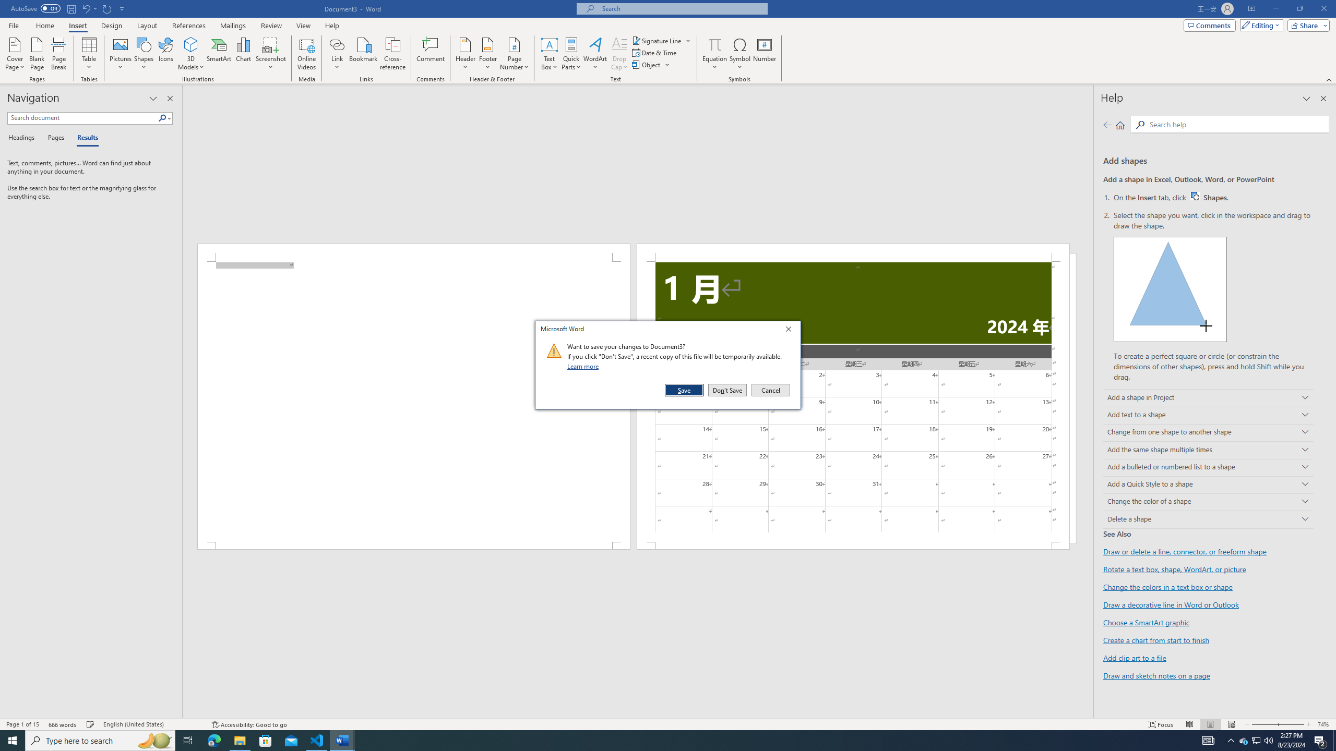 This screenshot has width=1336, height=751. I want to click on AutoSave, so click(35, 8).